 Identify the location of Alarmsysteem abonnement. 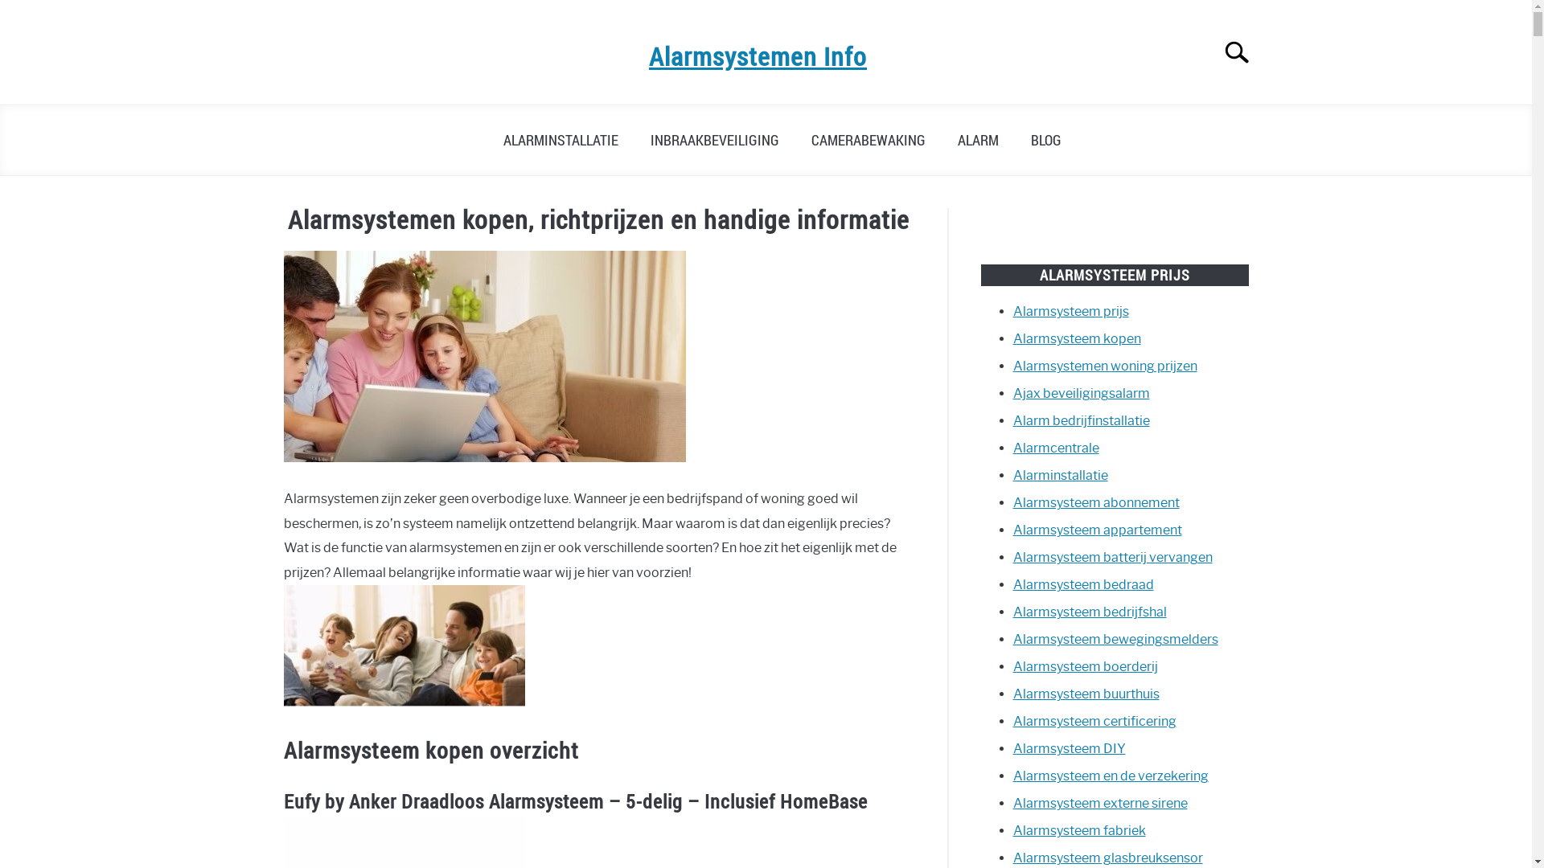
(1097, 502).